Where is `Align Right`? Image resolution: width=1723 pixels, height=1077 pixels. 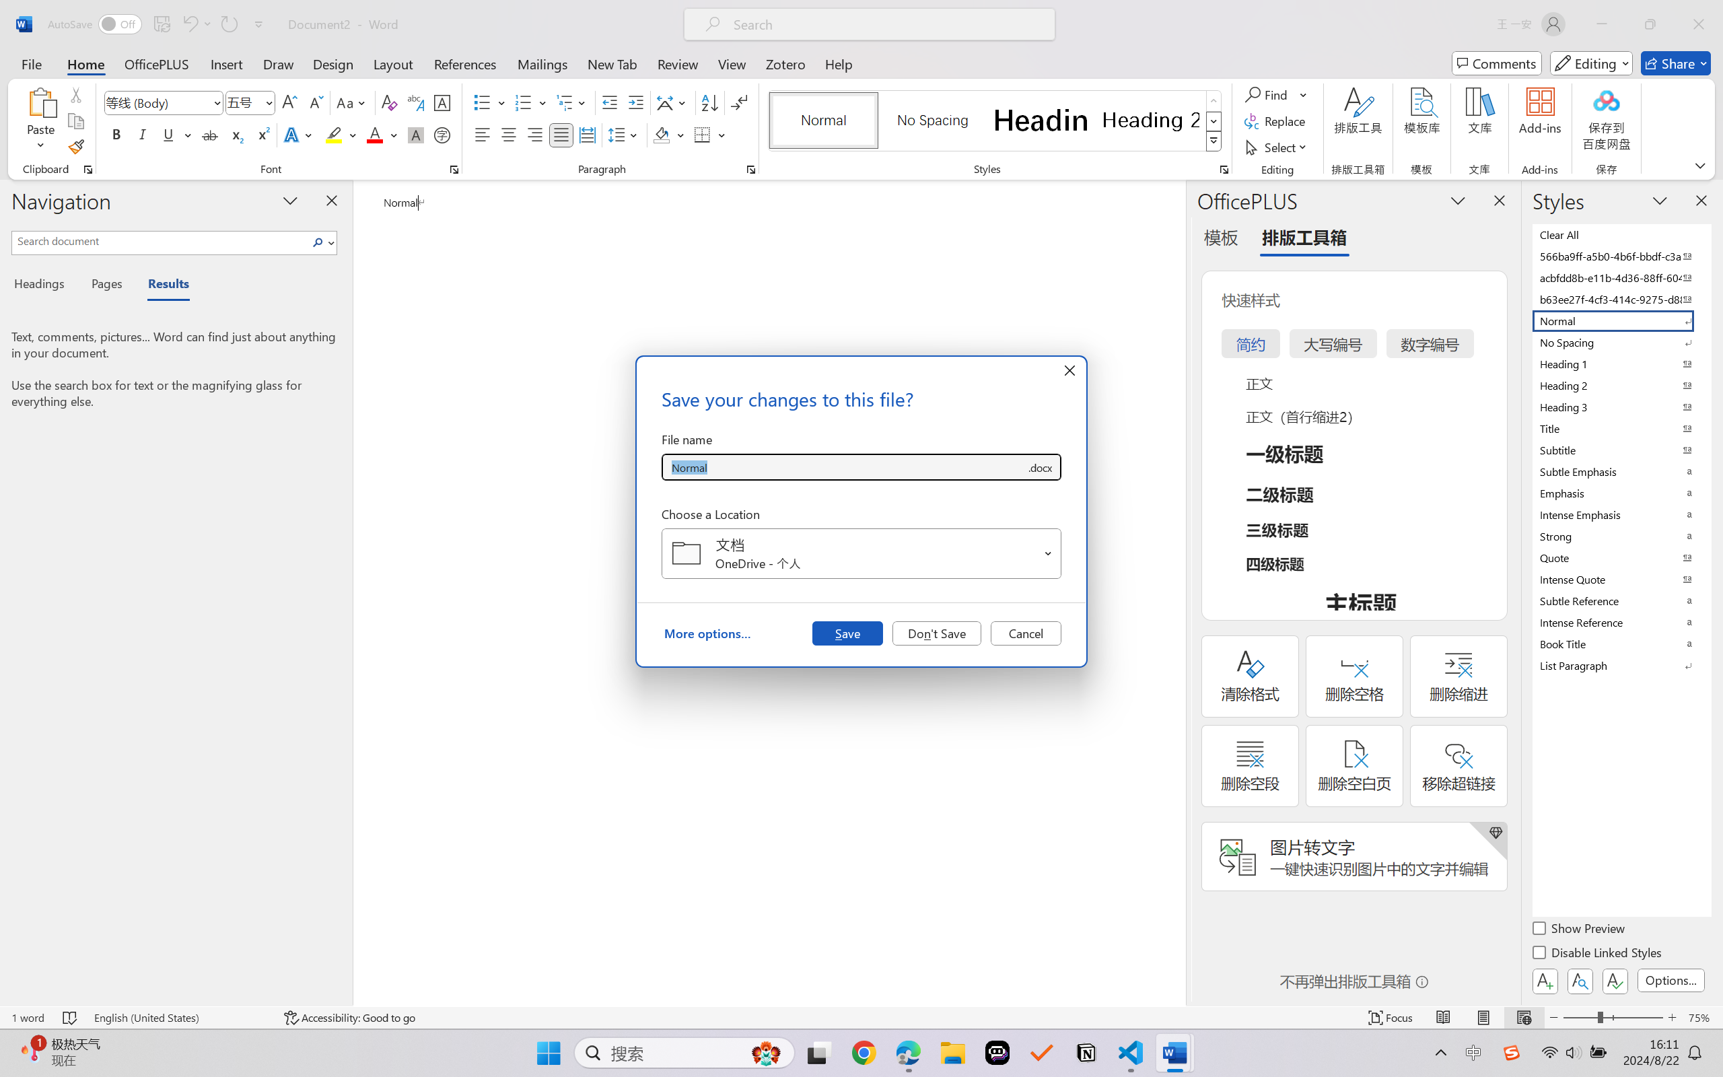
Align Right is located at coordinates (536, 135).